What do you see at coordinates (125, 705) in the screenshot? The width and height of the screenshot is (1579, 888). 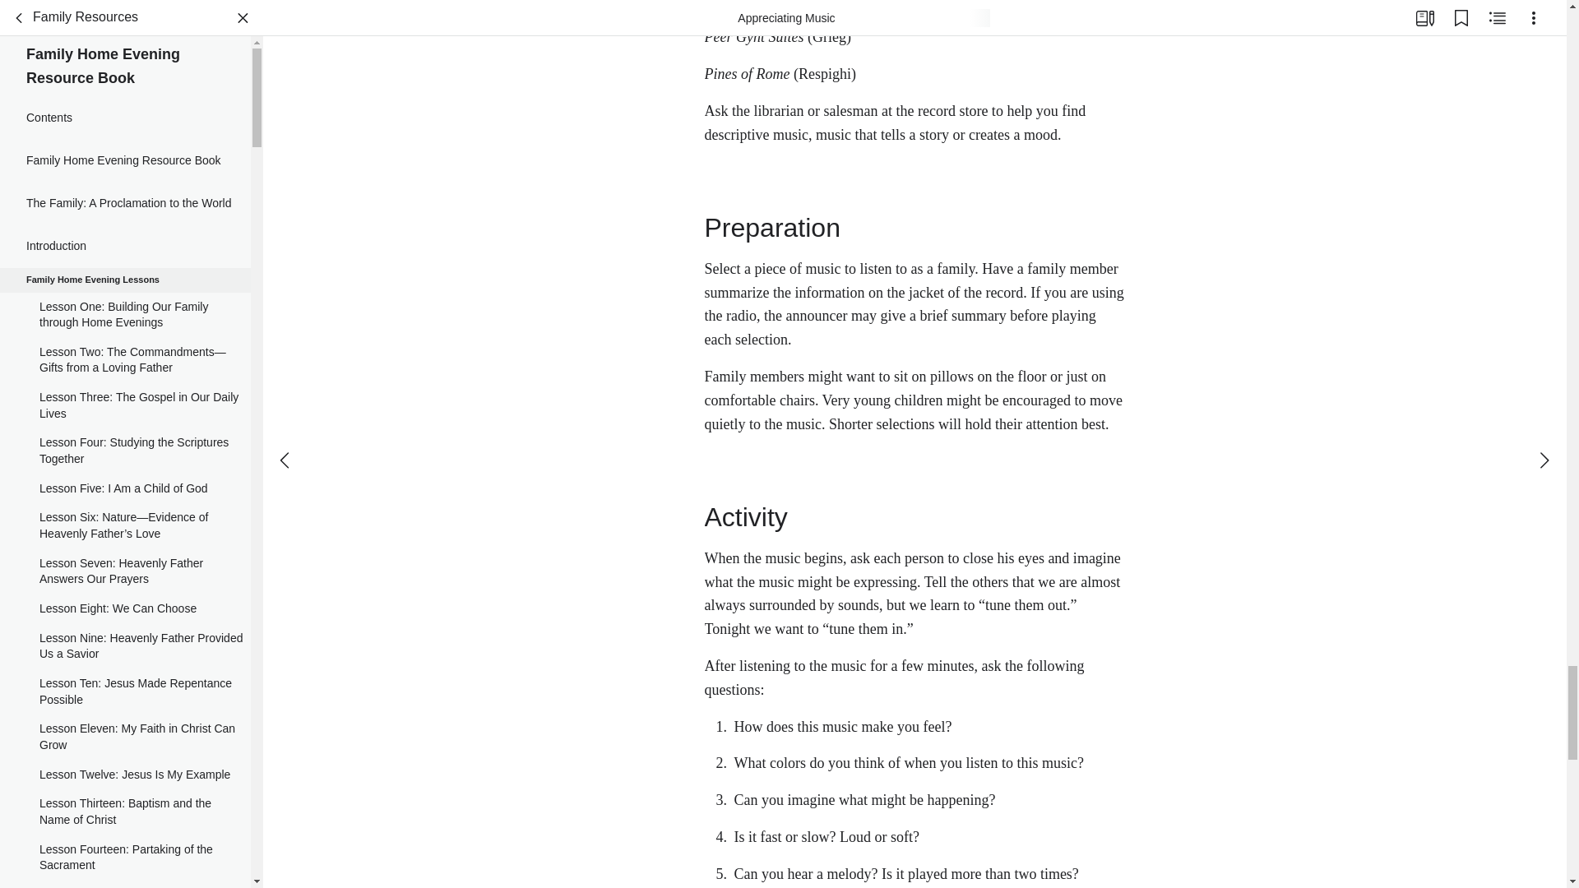 I see `Lesson Thirty-one: Receiving a Patriarchal Blessing` at bounding box center [125, 705].